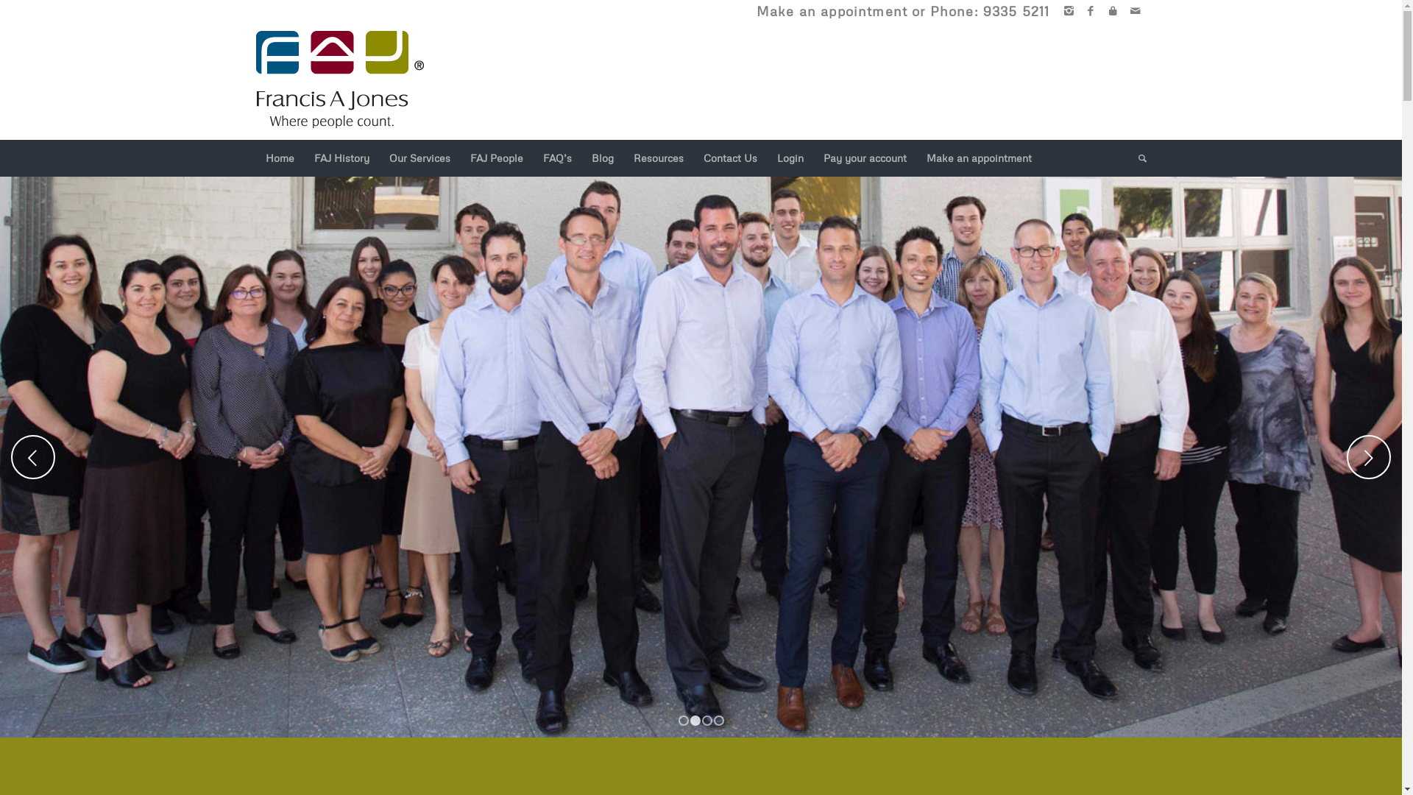 This screenshot has width=1413, height=795. What do you see at coordinates (280, 158) in the screenshot?
I see `Home` at bounding box center [280, 158].